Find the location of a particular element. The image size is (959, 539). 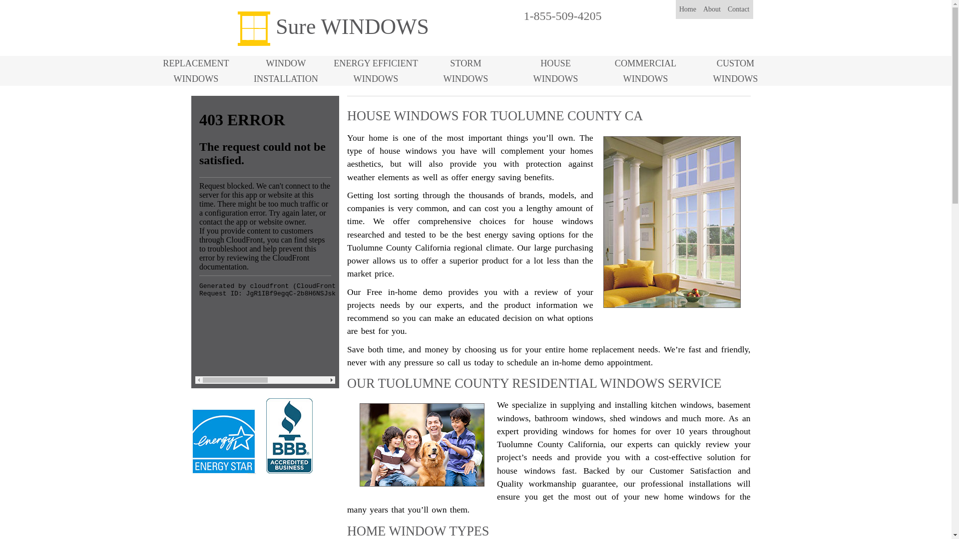

Commercial Windows is located at coordinates (466, 71).